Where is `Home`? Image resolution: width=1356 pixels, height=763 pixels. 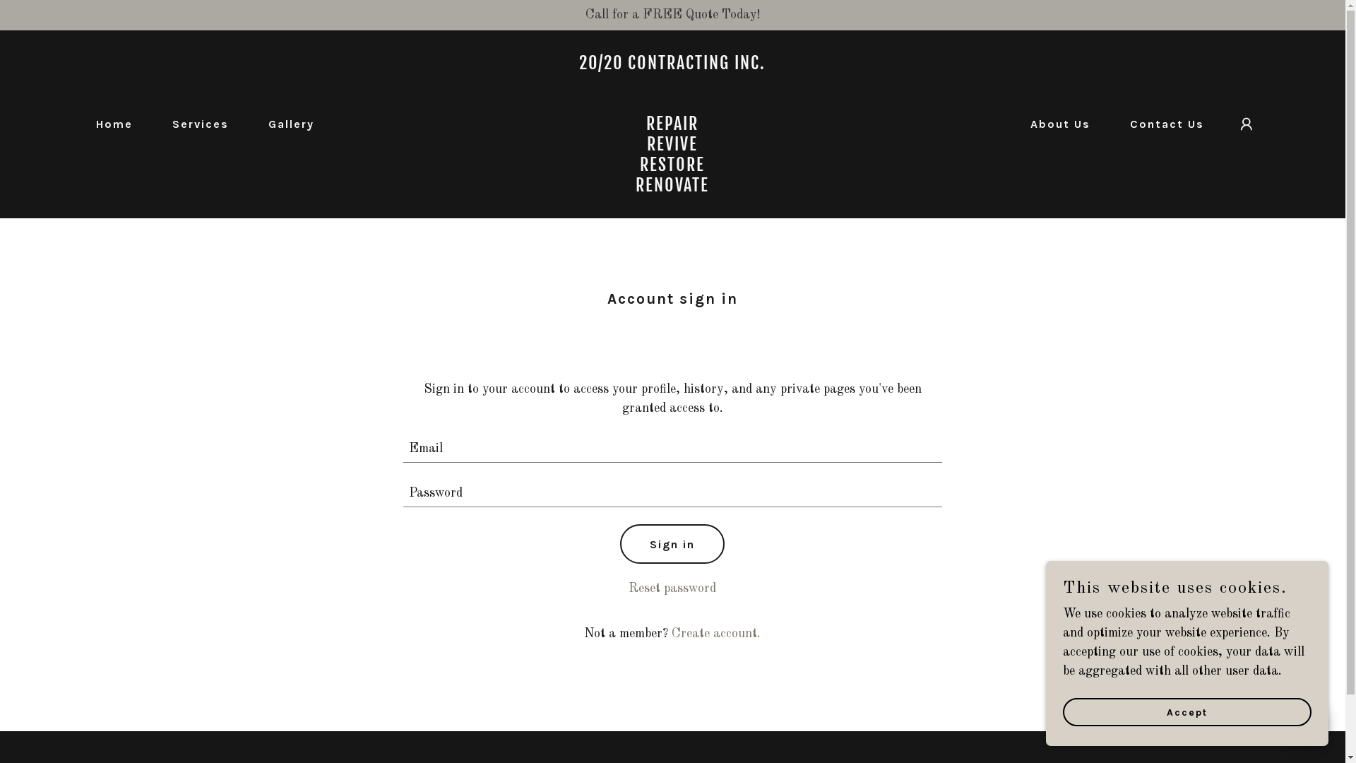
Home is located at coordinates (109, 124).